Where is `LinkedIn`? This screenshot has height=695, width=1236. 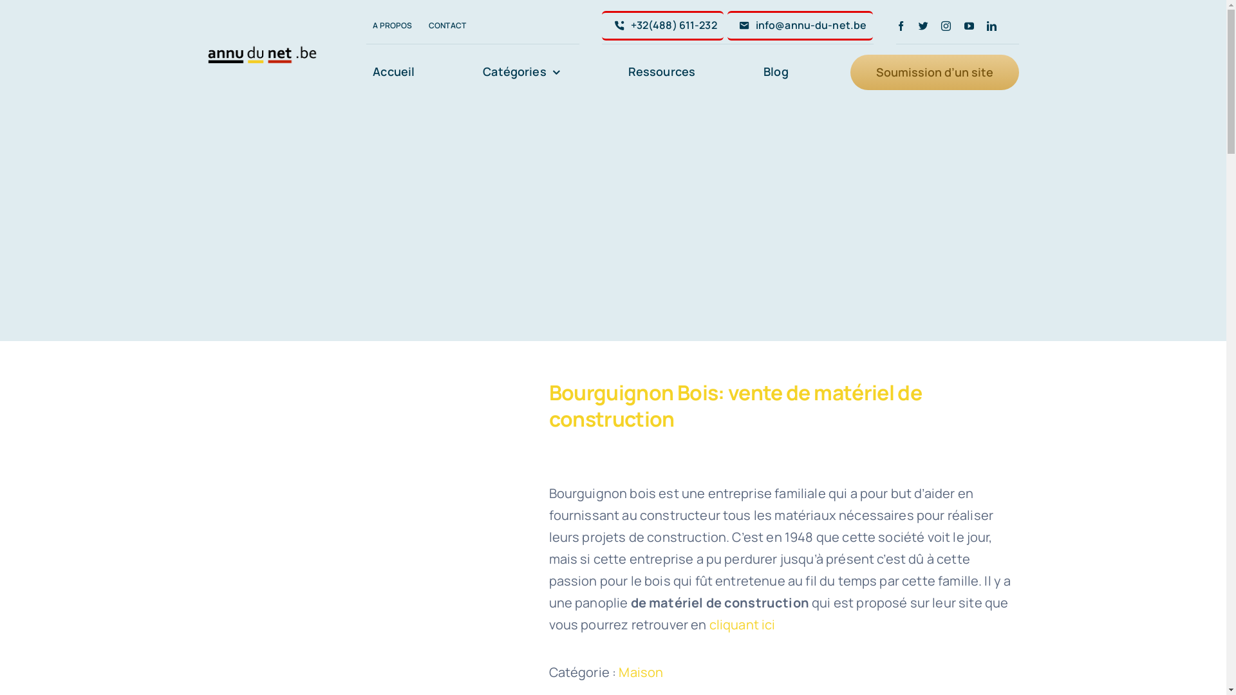
LinkedIn is located at coordinates (991, 26).